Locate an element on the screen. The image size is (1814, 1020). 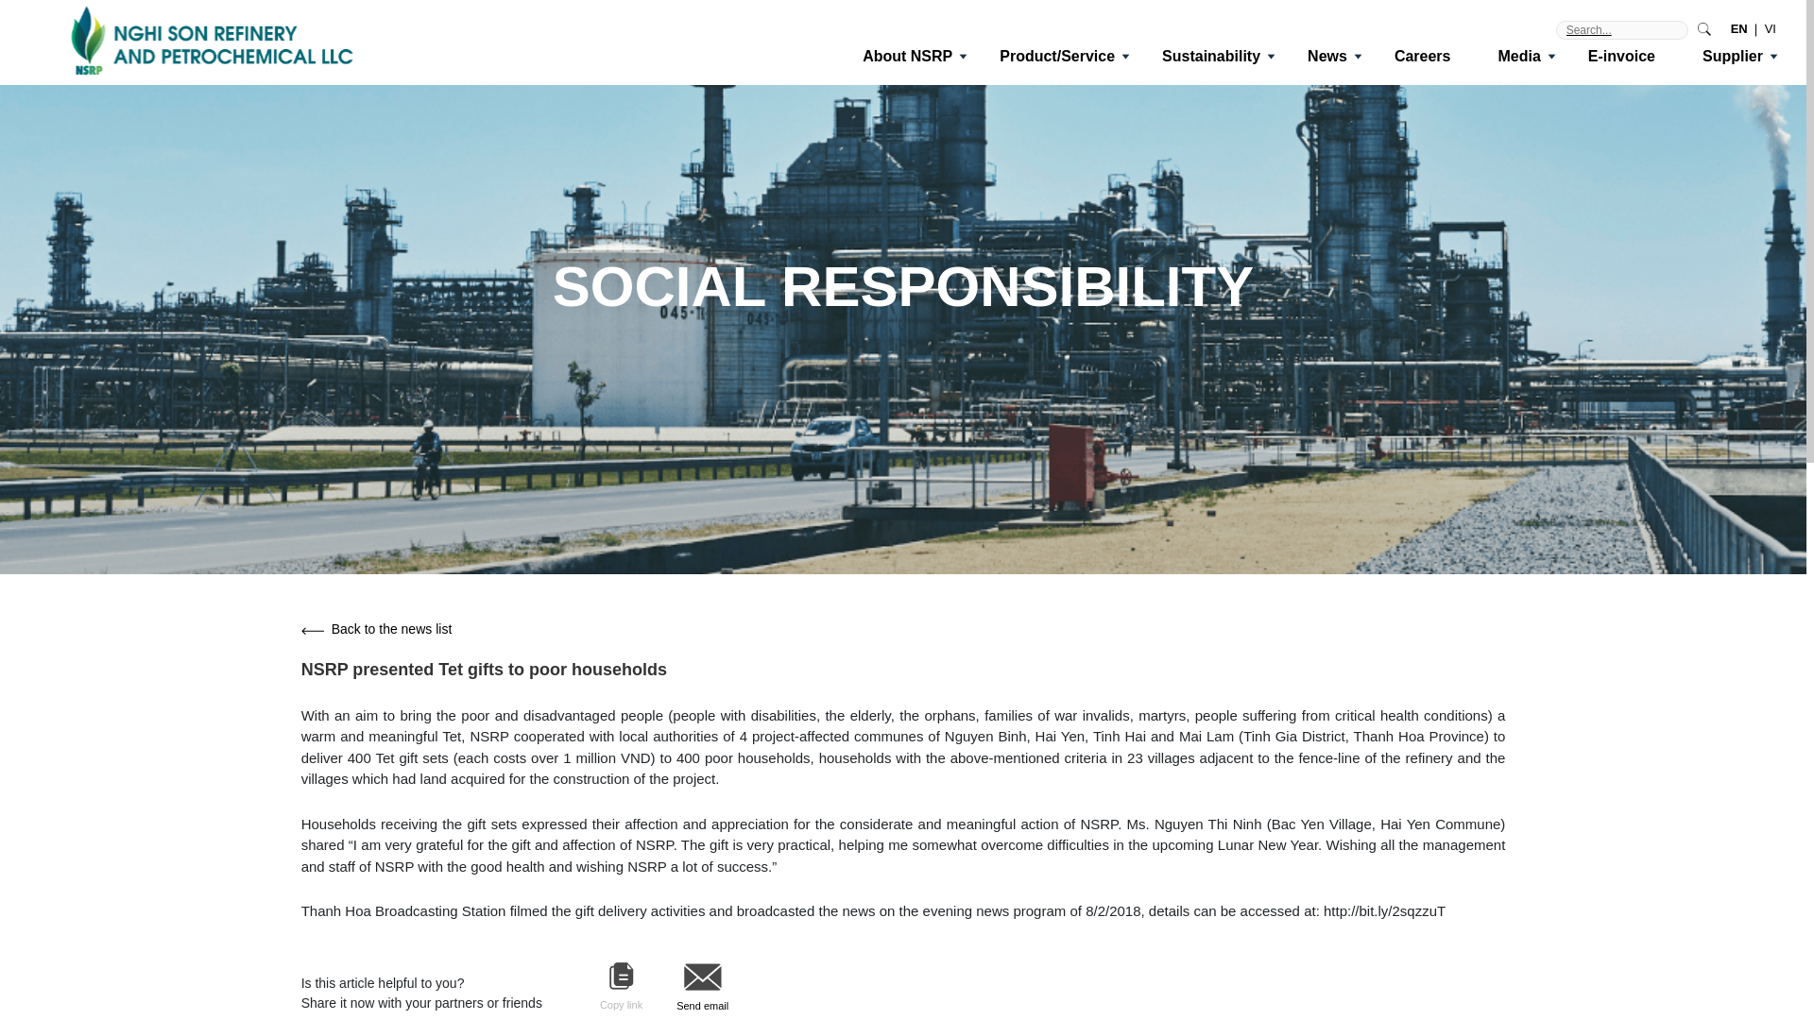
Send email is located at coordinates (703, 988).